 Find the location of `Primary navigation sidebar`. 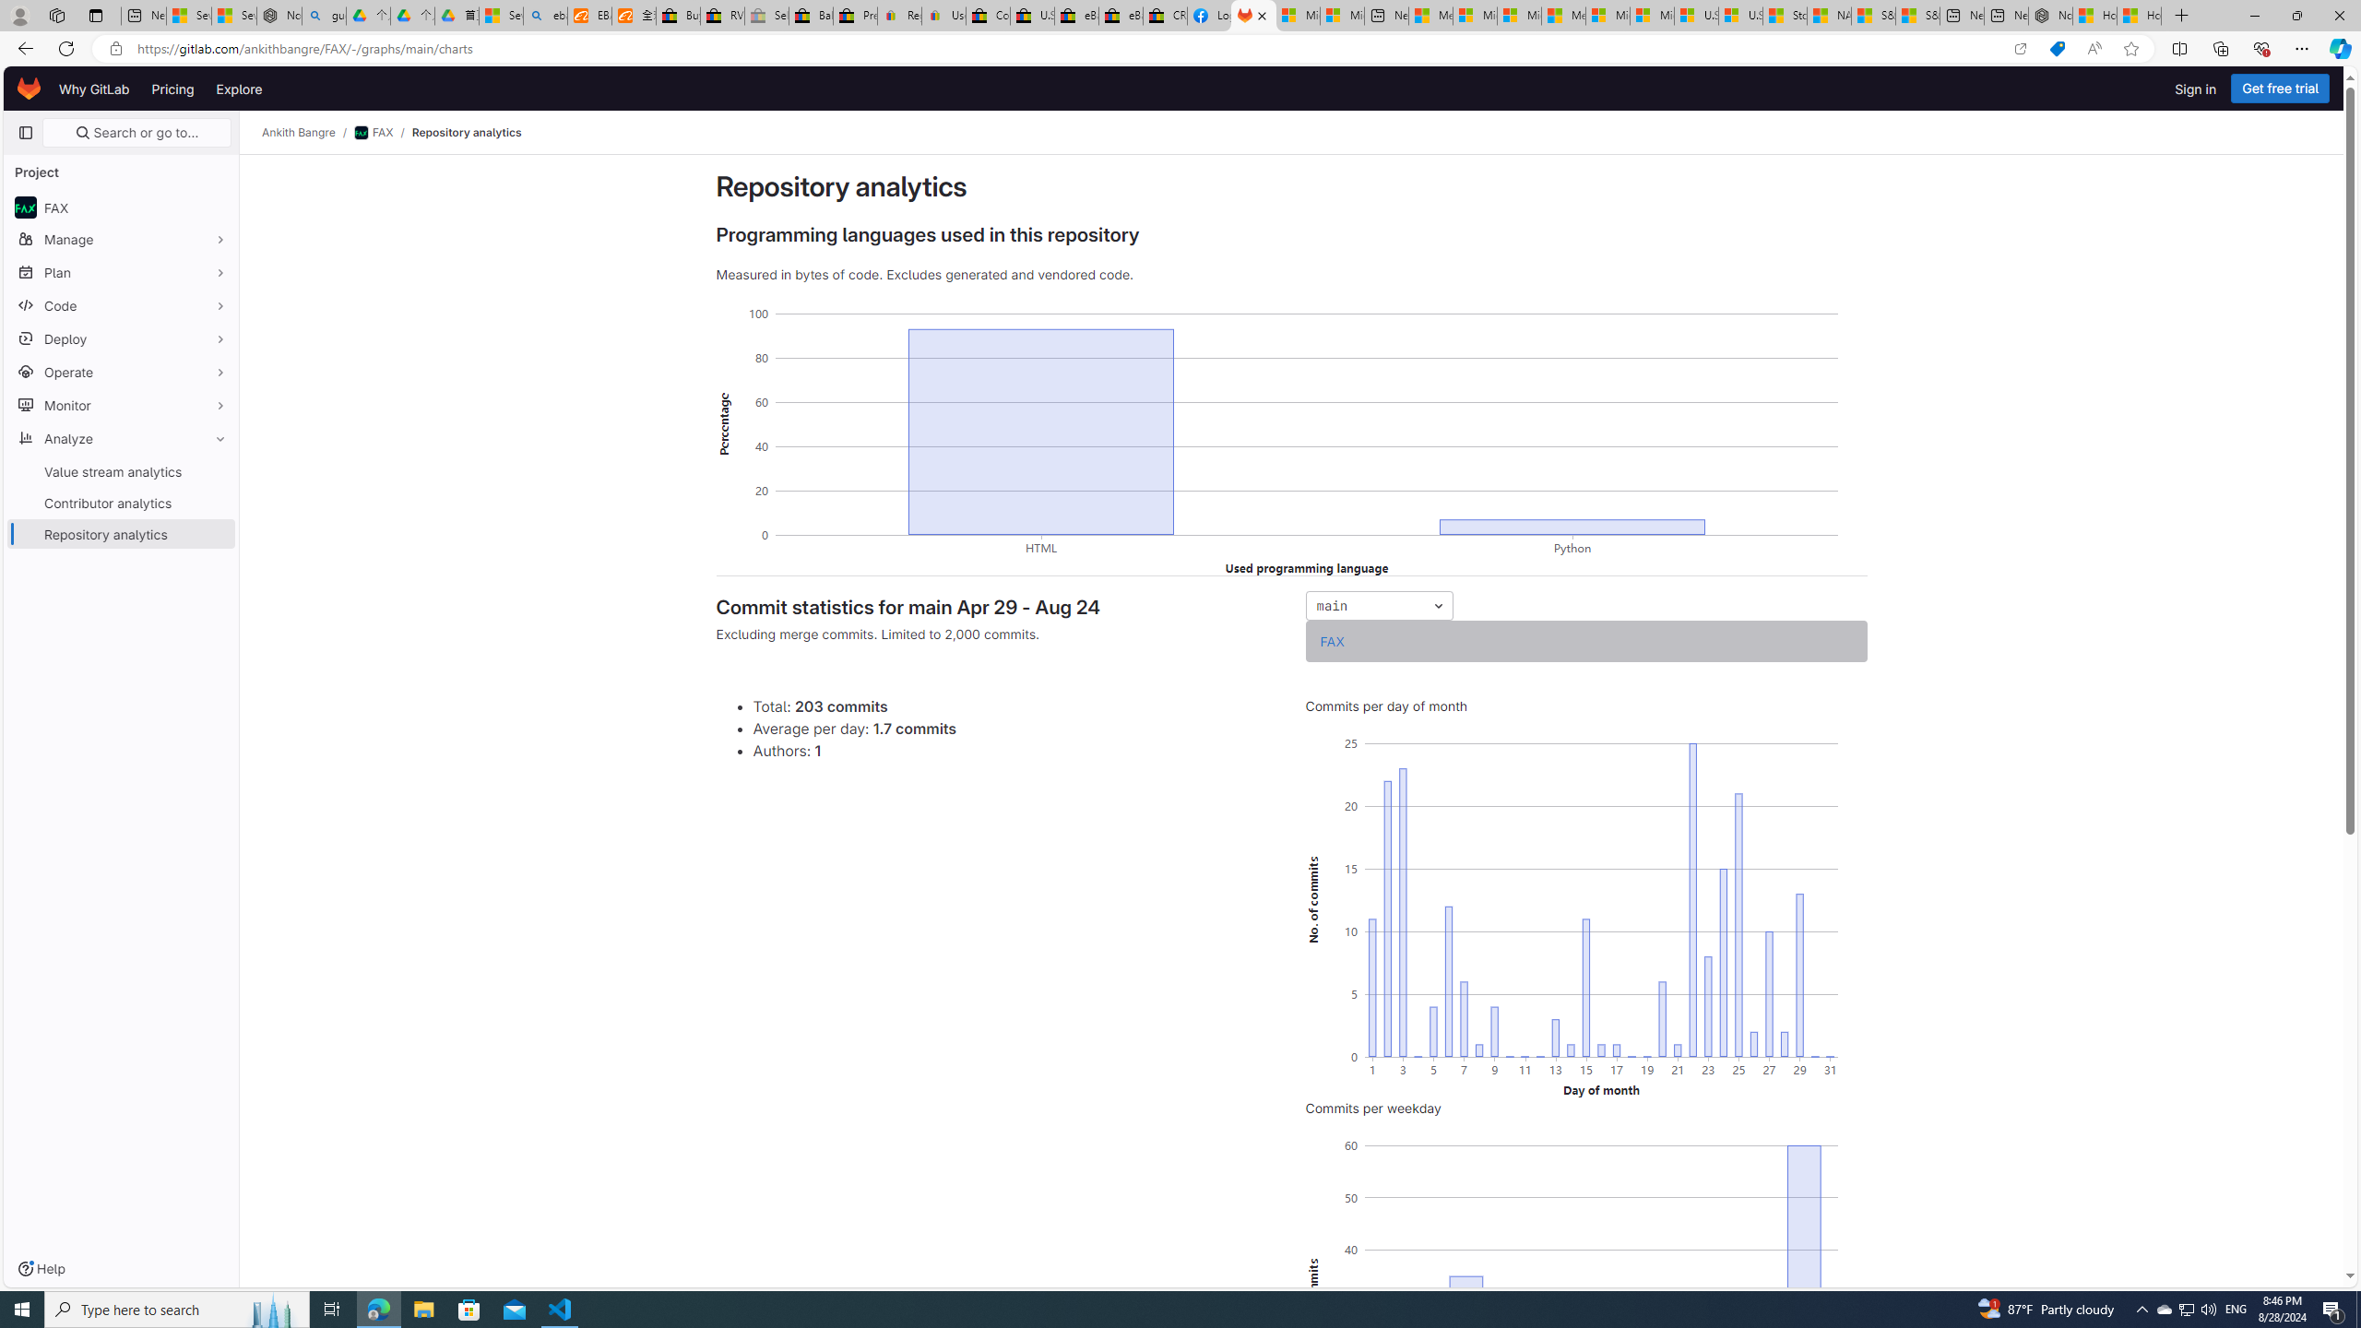

Primary navigation sidebar is located at coordinates (26, 133).